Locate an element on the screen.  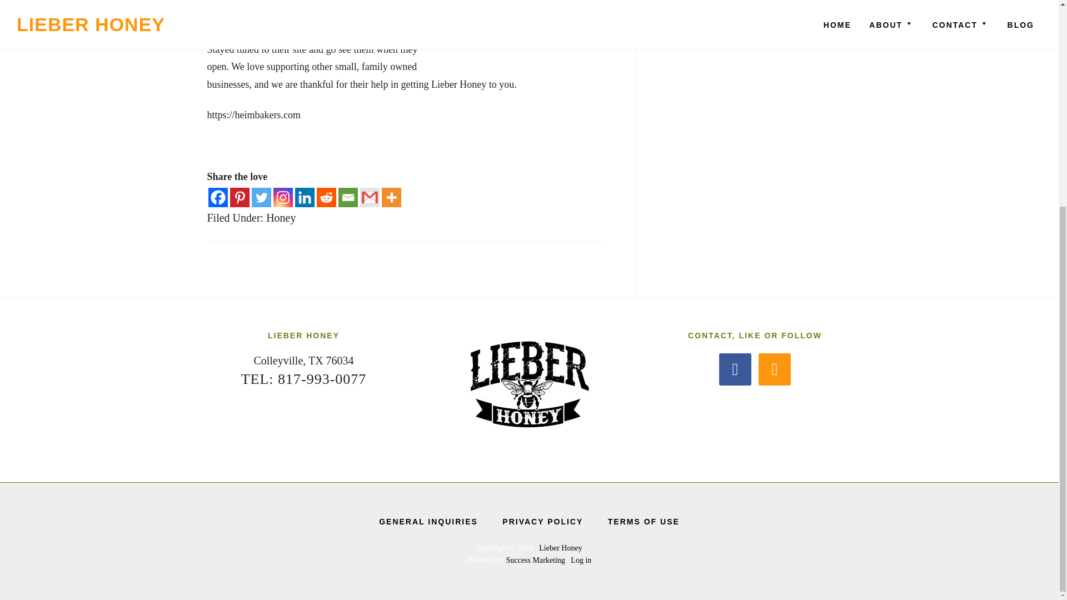
facebook is located at coordinates (735, 368).